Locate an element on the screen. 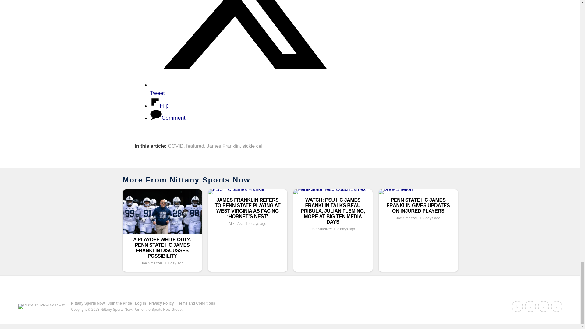  Posts by Mike Asti is located at coordinates (236, 223).